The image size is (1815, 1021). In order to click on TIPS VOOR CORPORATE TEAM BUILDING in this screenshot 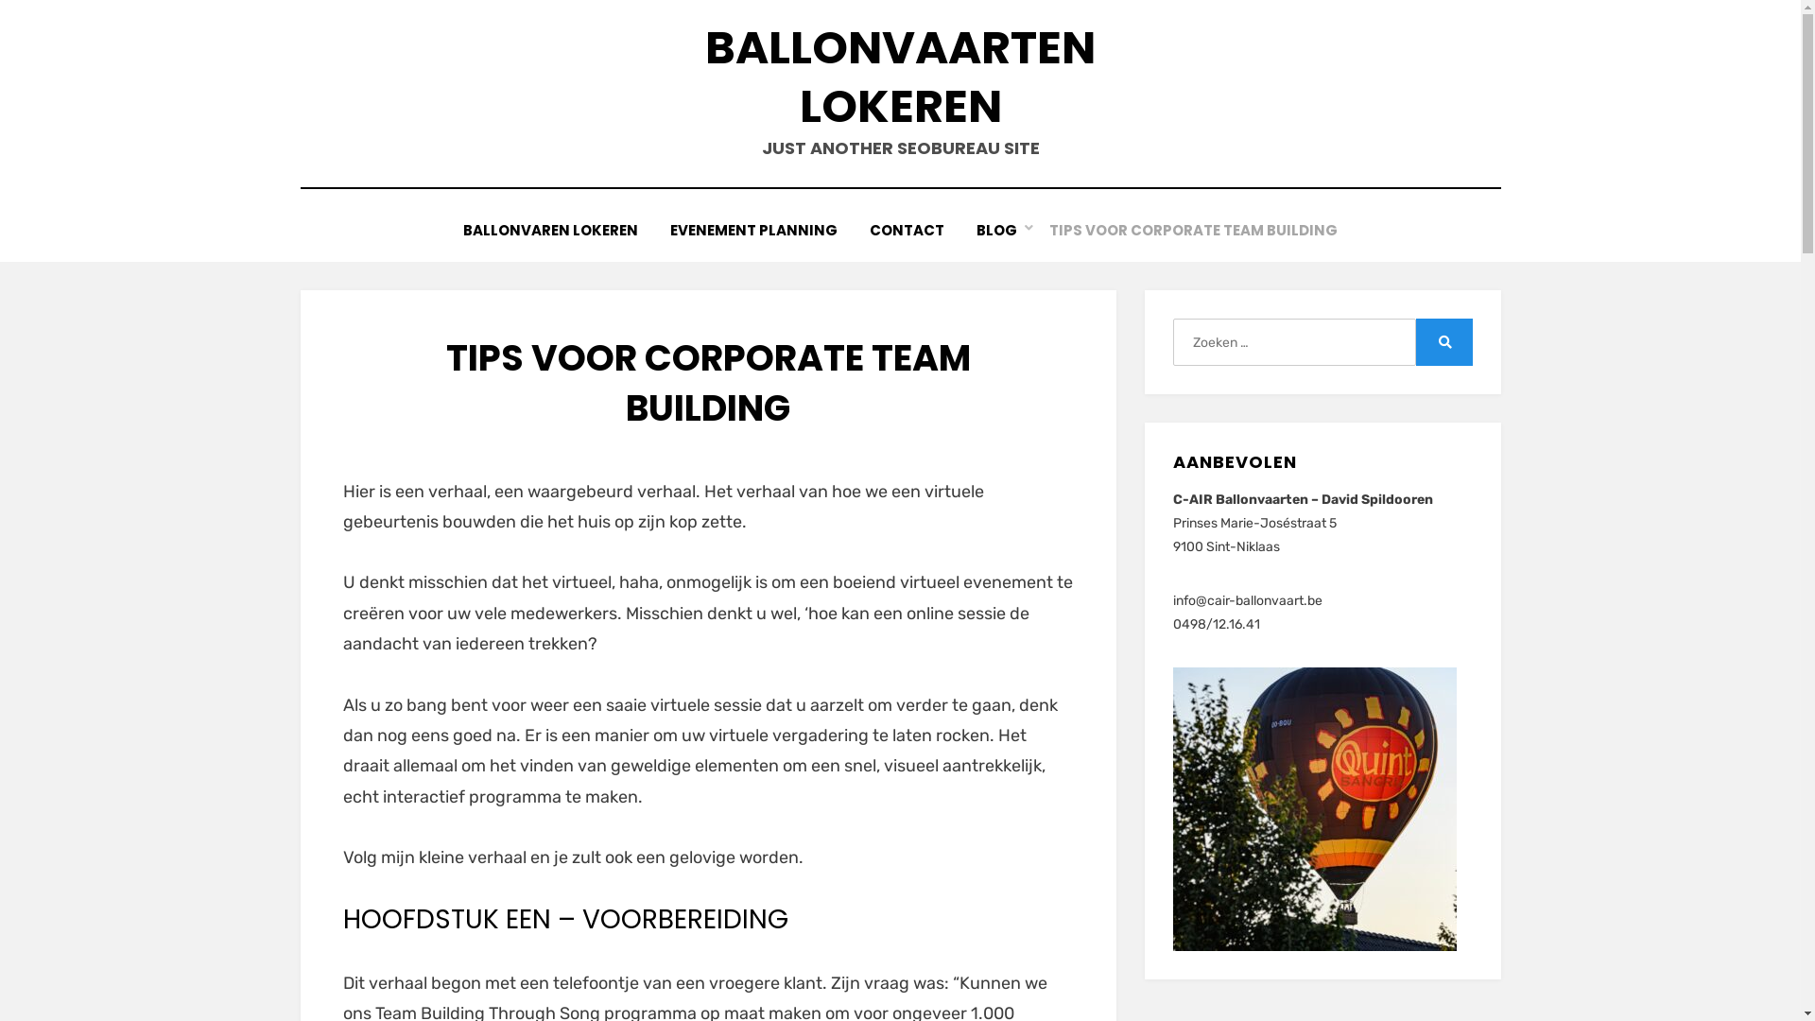, I will do `click(1193, 231)`.